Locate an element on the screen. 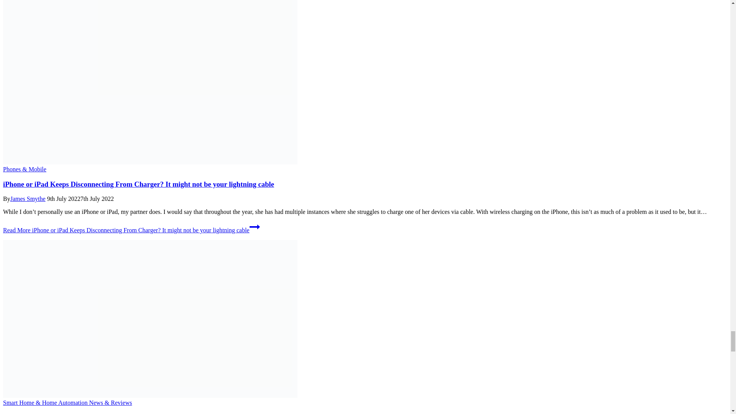 The height and width of the screenshot is (414, 736). Continue is located at coordinates (255, 227).